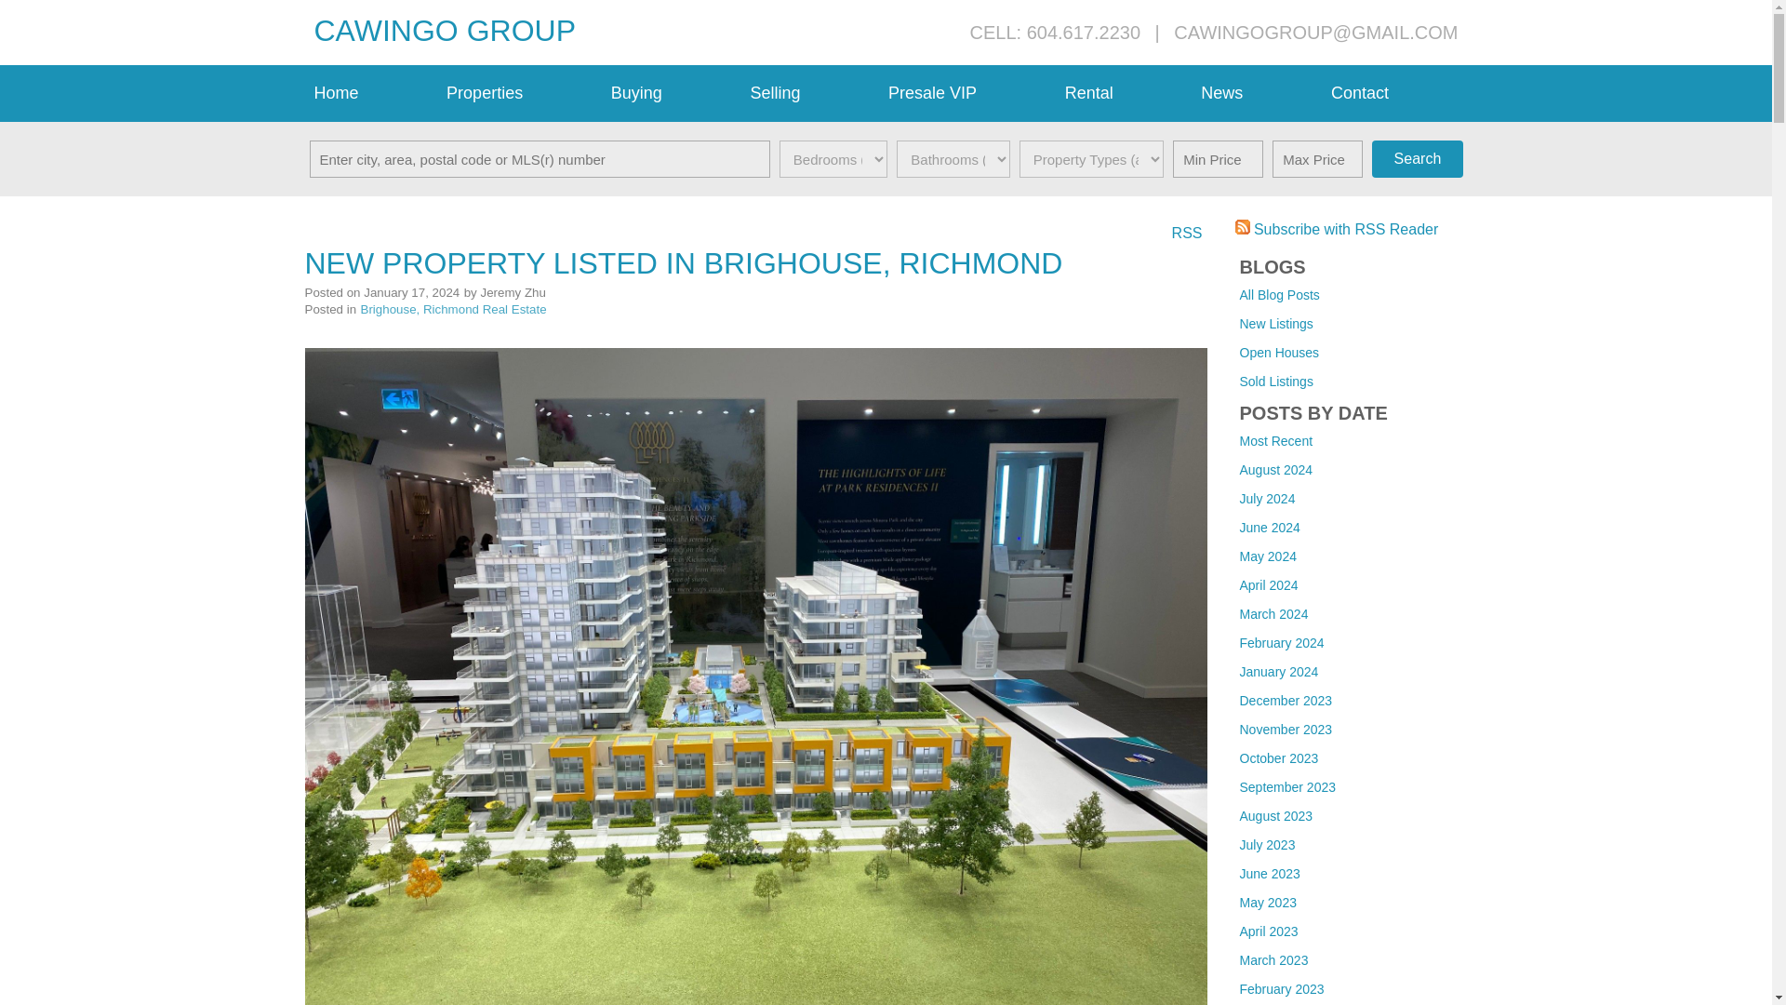  Describe the element at coordinates (1276, 381) in the screenshot. I see `Sold Listings` at that location.